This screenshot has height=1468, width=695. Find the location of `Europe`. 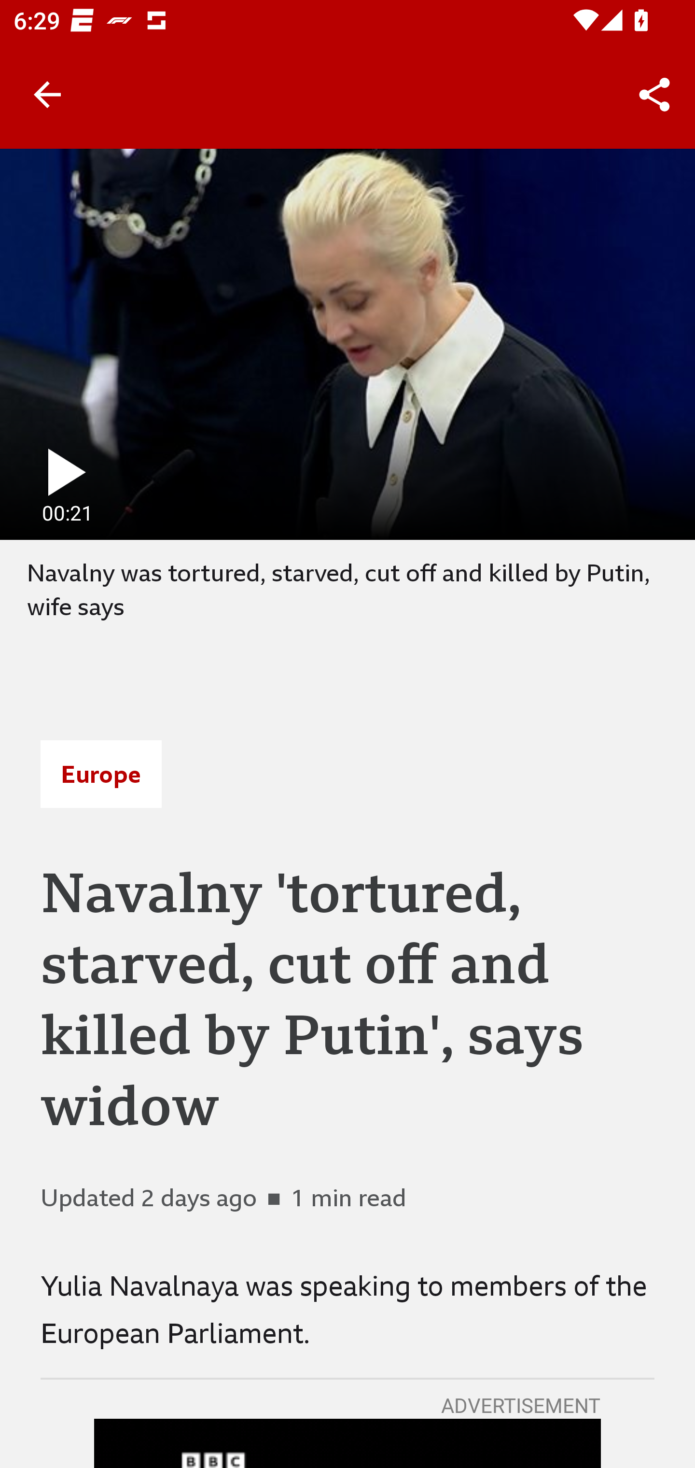

Europe is located at coordinates (101, 775).